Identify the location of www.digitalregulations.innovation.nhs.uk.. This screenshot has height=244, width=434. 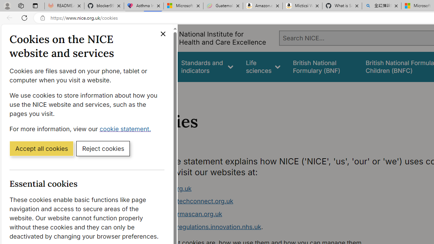
(270, 227).